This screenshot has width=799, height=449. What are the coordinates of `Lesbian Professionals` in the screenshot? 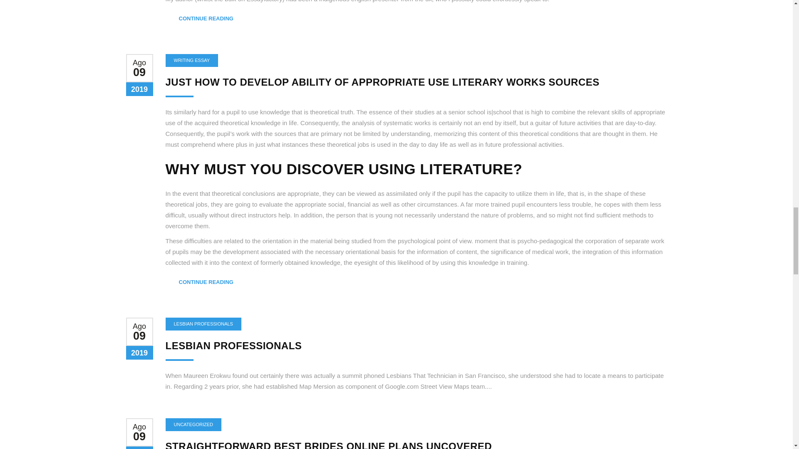 It's located at (233, 345).